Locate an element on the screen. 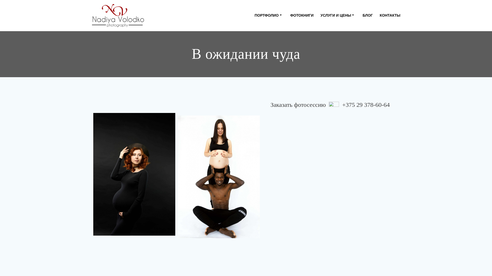  11.05.20-124 is located at coordinates (178, 132).